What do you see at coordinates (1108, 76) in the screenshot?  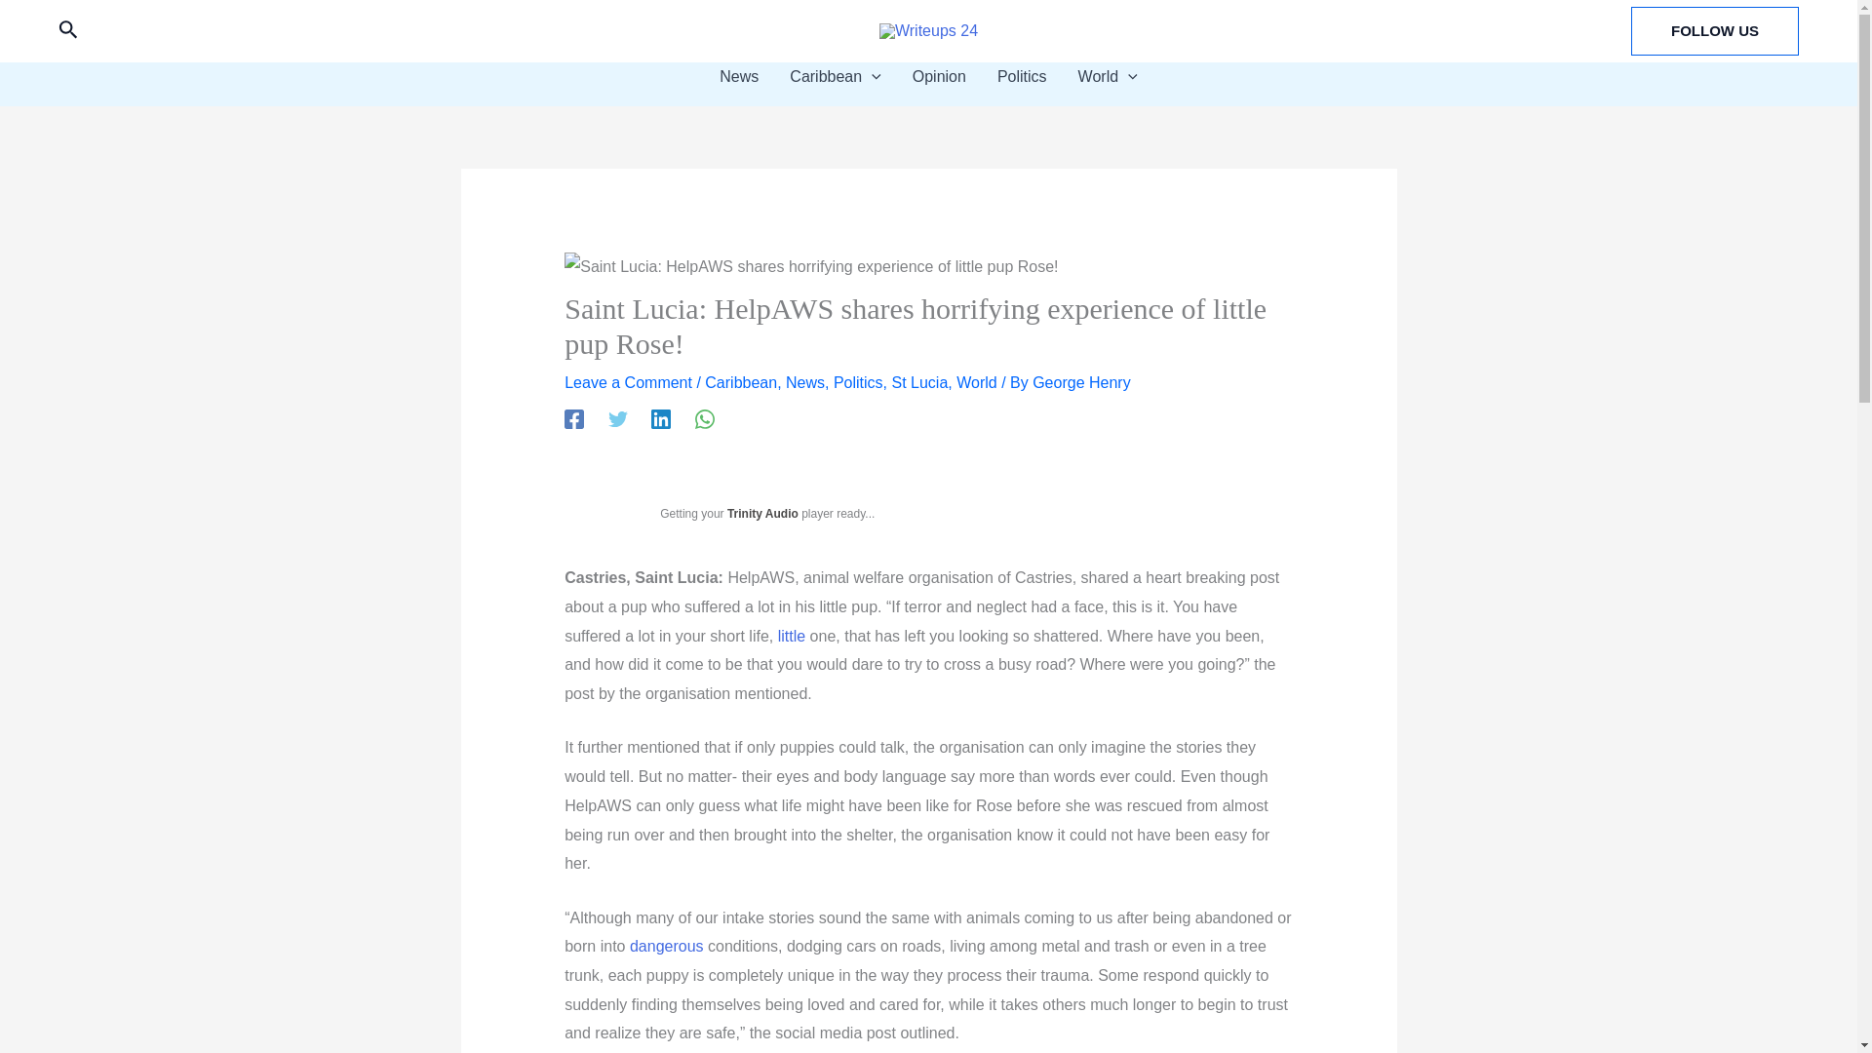 I see `World` at bounding box center [1108, 76].